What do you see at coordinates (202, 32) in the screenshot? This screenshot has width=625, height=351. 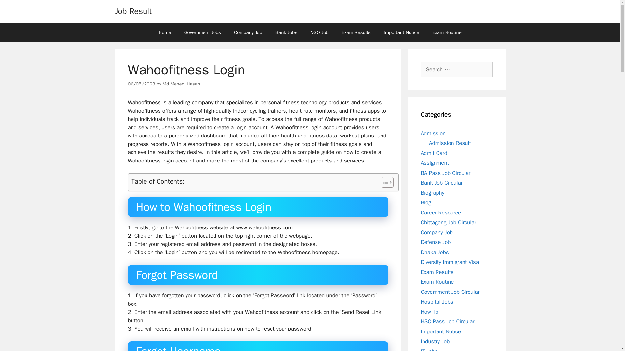 I see `Government Jobs` at bounding box center [202, 32].